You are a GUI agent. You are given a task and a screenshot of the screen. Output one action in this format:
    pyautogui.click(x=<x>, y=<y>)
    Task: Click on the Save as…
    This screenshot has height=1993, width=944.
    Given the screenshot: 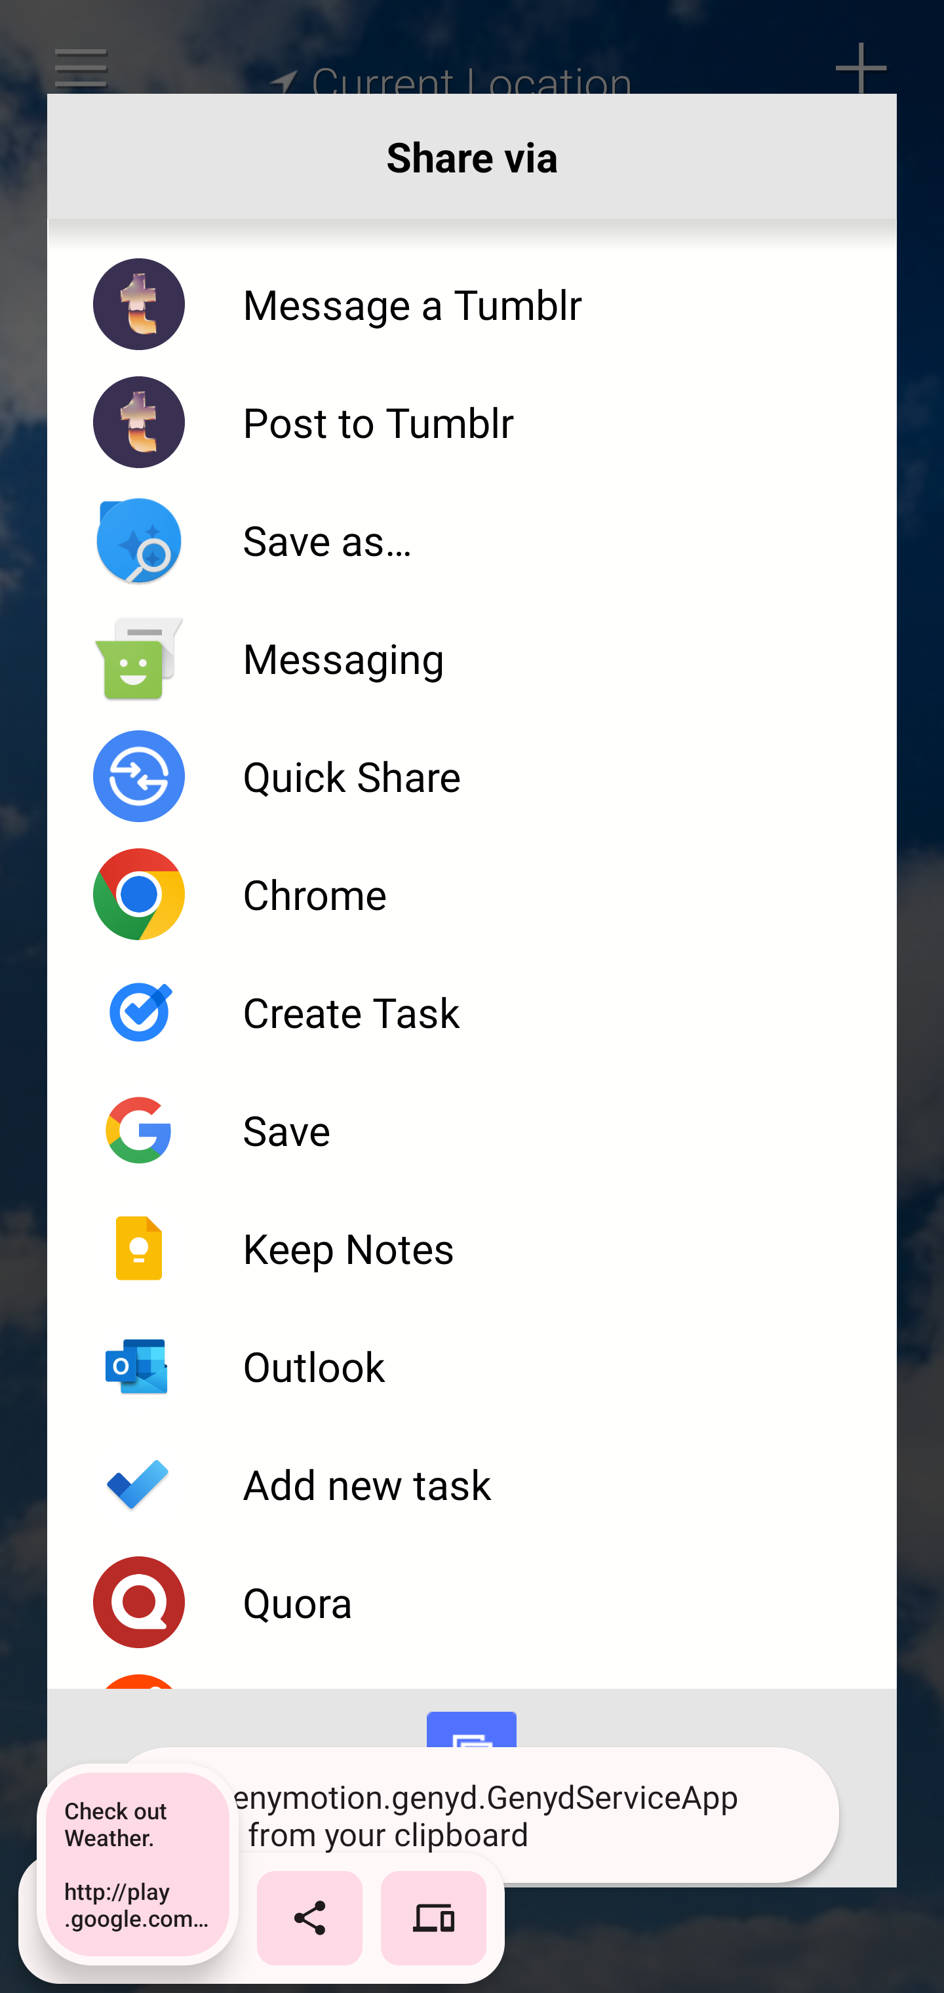 What is the action you would take?
    pyautogui.click(x=472, y=540)
    